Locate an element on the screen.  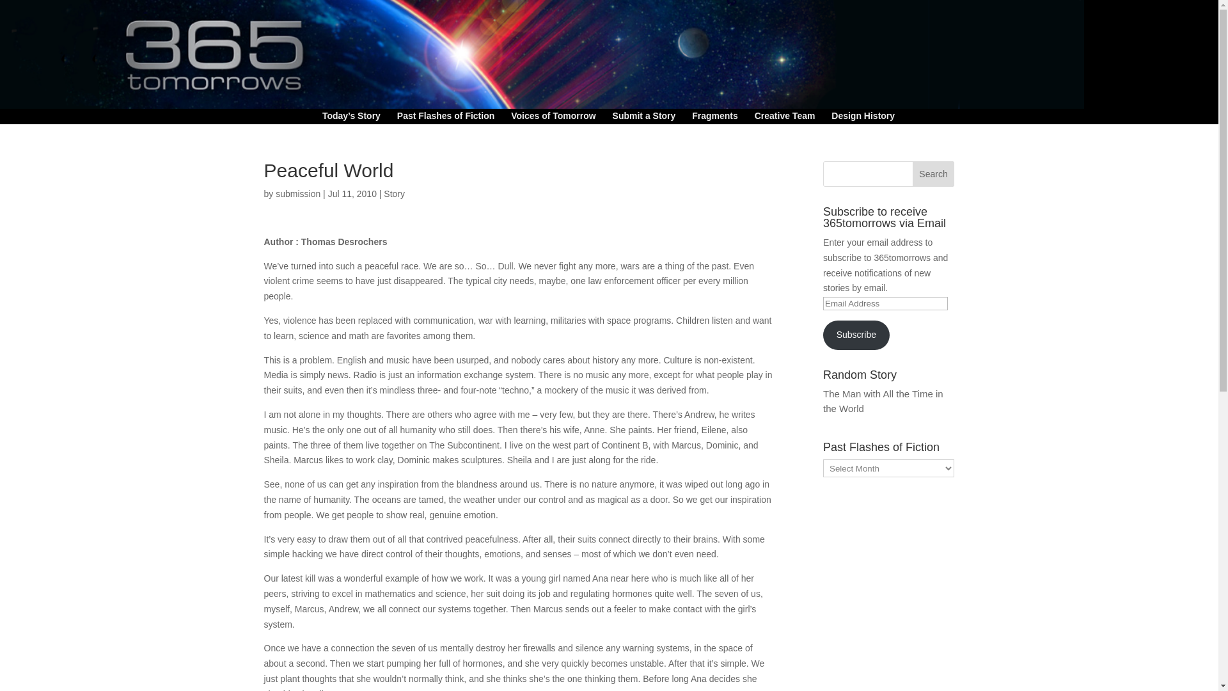
Story is located at coordinates (394, 193).